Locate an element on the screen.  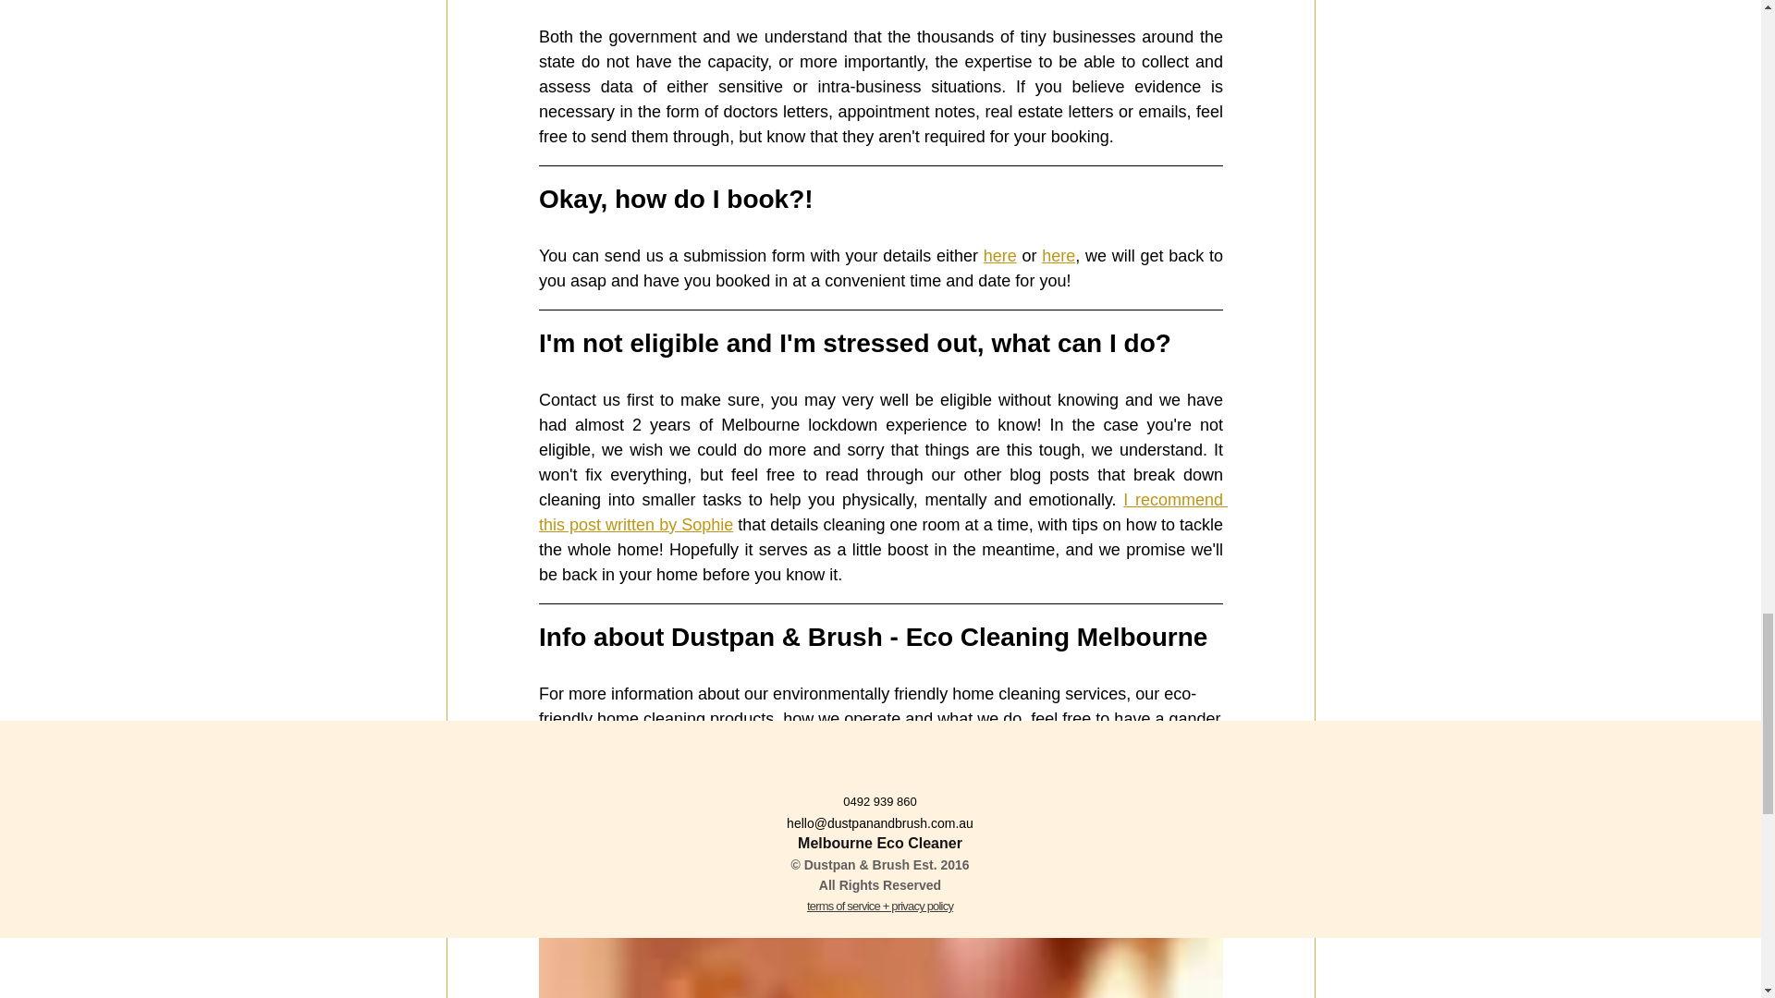
0492 939 860 is located at coordinates (880, 811).